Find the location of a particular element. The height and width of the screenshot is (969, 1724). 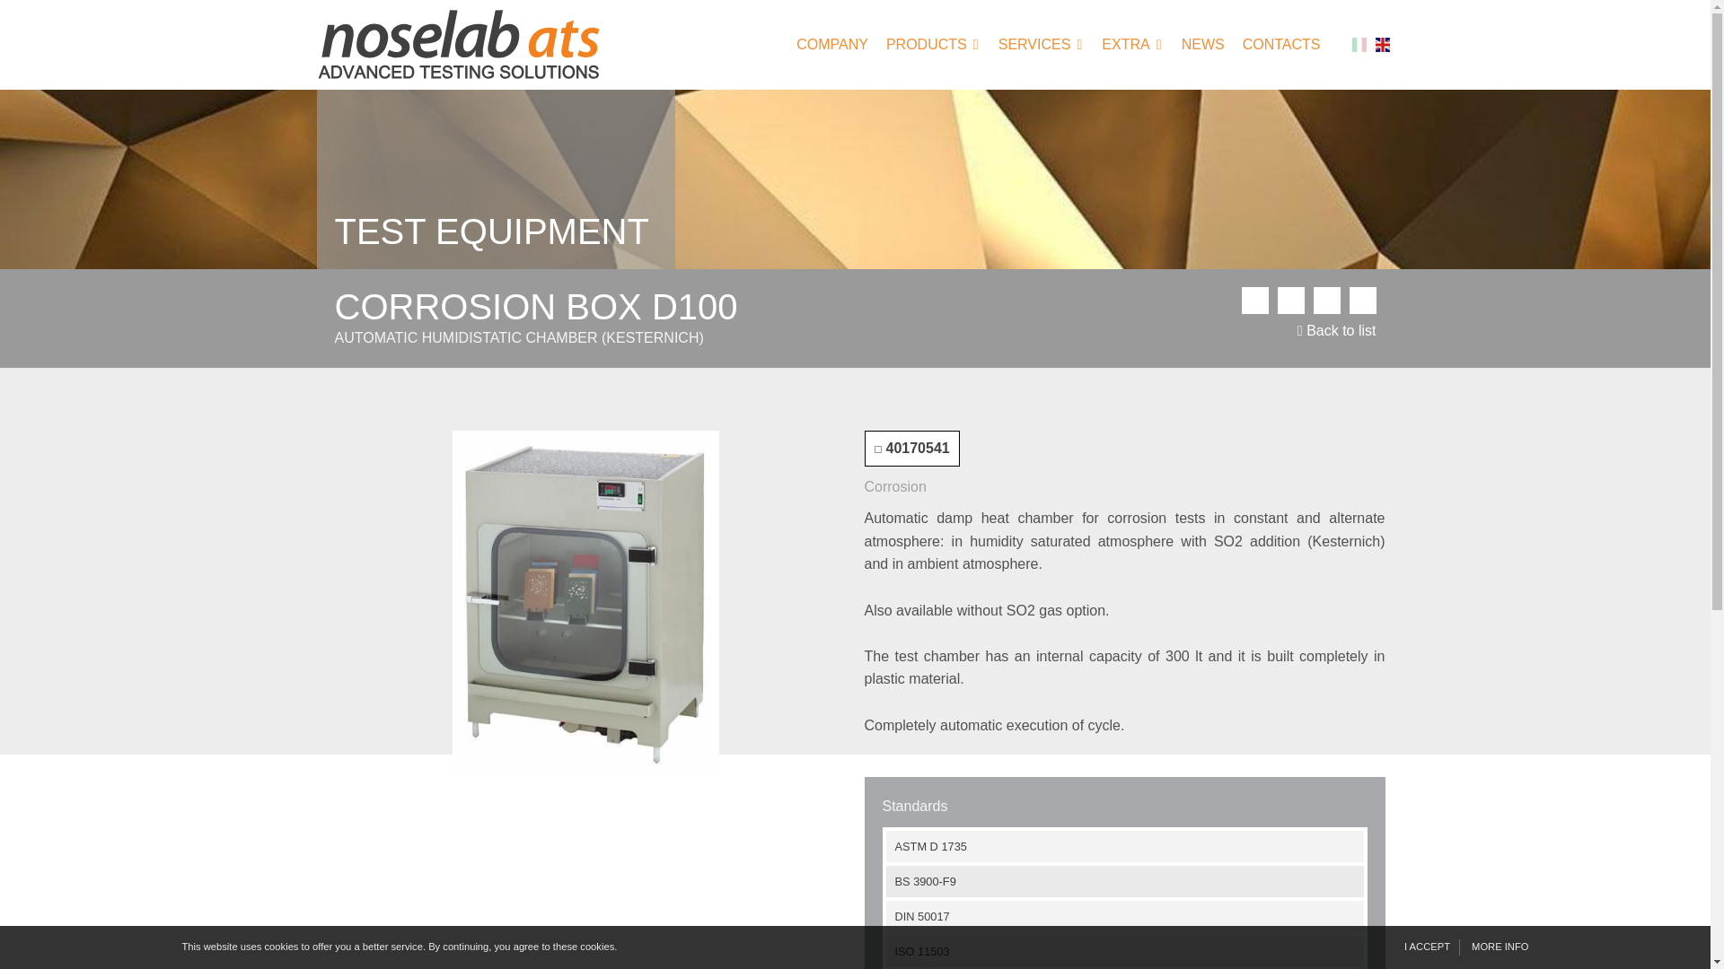

Back to list is located at coordinates (1336, 330).